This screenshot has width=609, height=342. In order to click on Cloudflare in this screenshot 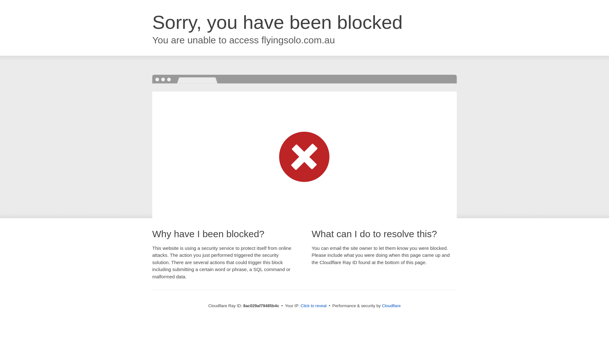, I will do `click(391, 306)`.